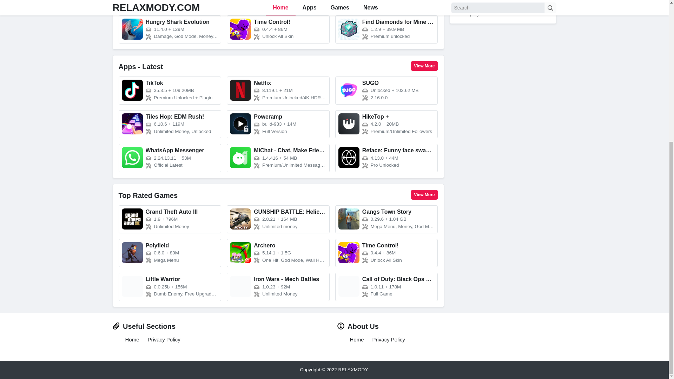 The width and height of the screenshot is (674, 379). Describe the element at coordinates (278, 91) in the screenshot. I see `Netflix` at that location.